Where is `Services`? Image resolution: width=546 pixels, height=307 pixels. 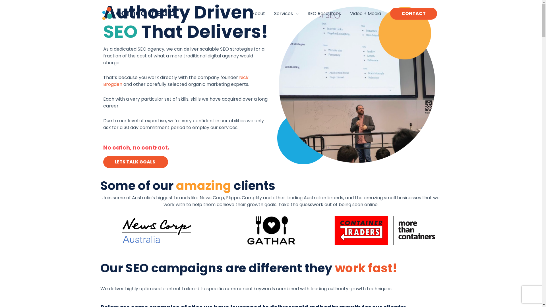
Services is located at coordinates (286, 14).